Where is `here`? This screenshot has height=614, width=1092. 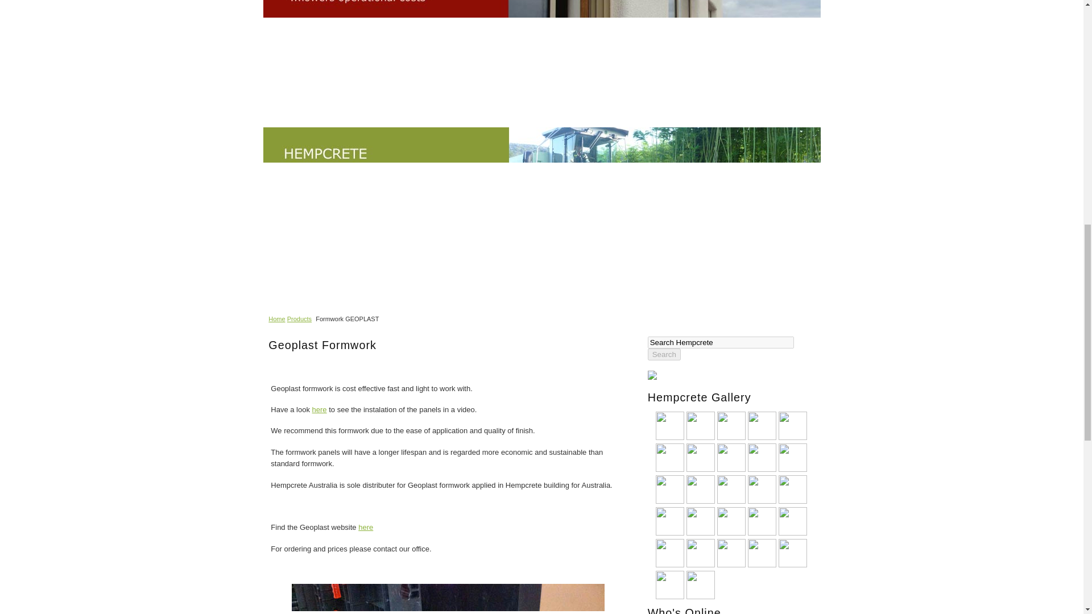 here is located at coordinates (365, 528).